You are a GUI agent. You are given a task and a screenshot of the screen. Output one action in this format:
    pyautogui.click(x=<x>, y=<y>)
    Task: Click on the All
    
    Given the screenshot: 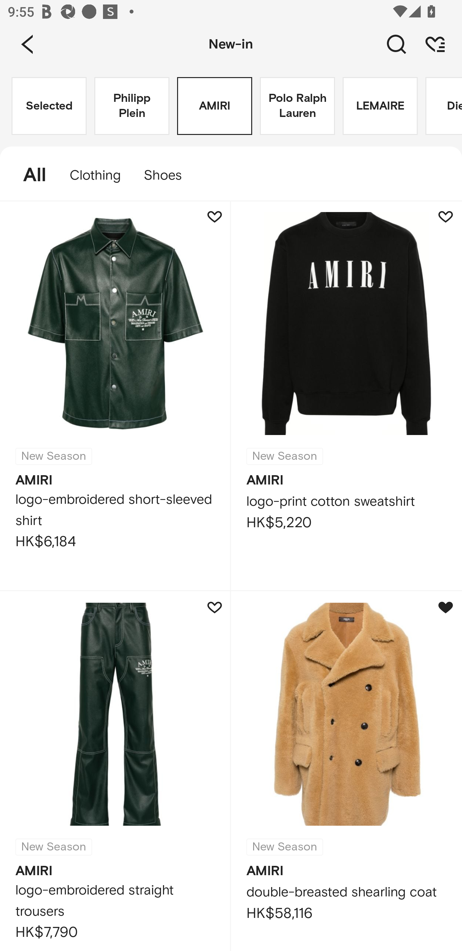 What is the action you would take?
    pyautogui.click(x=29, y=175)
    